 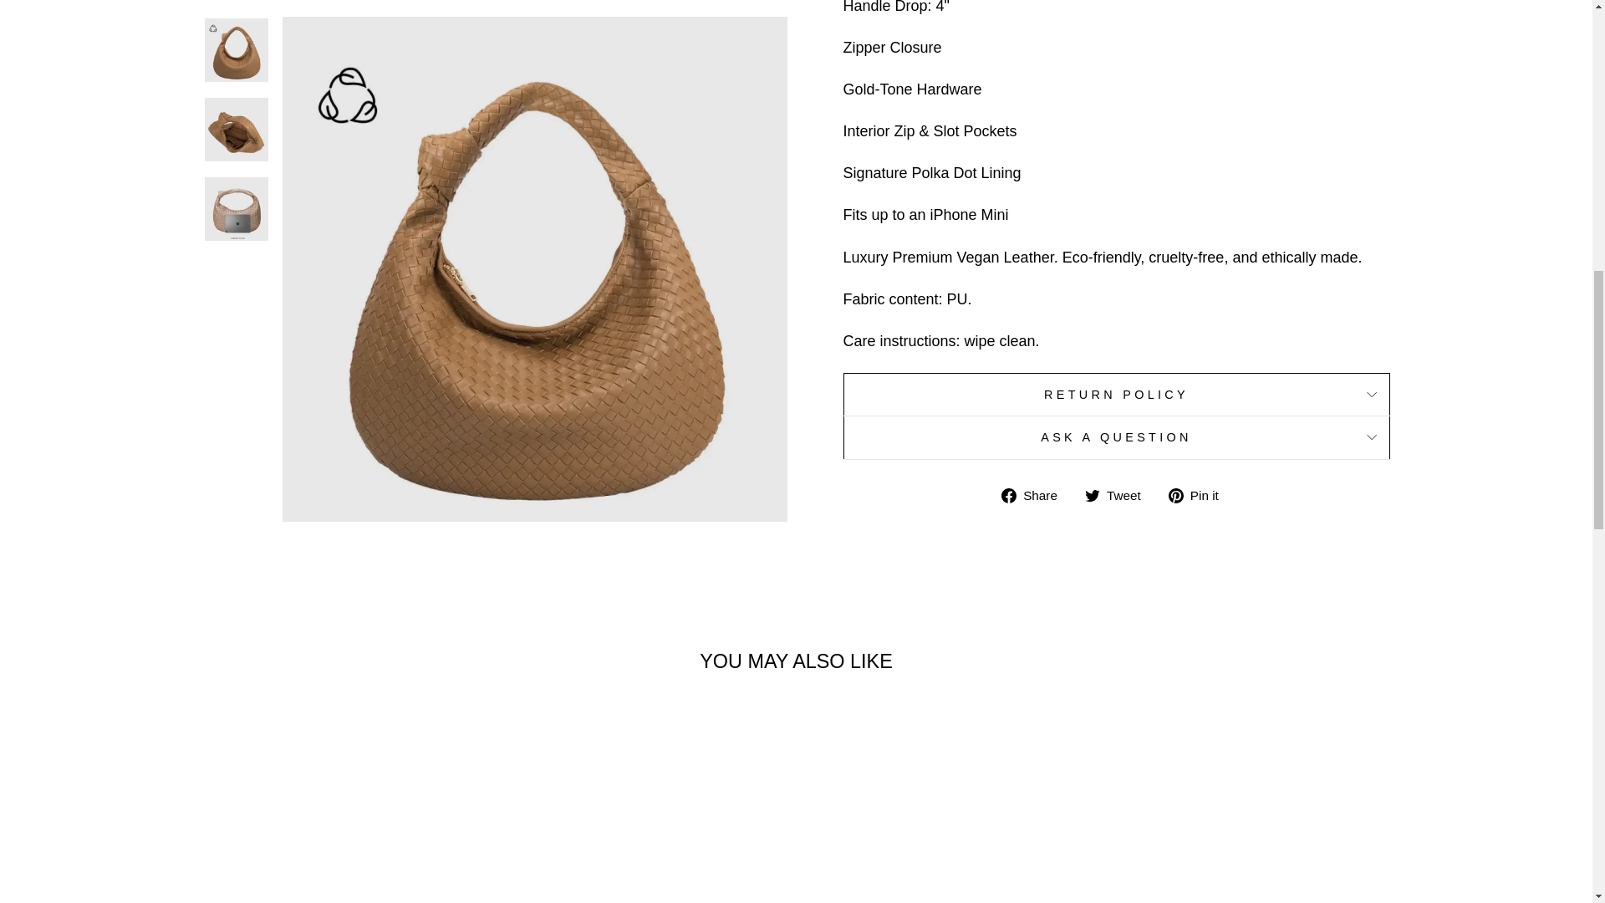 I want to click on Share on Facebook, so click(x=1036, y=495).